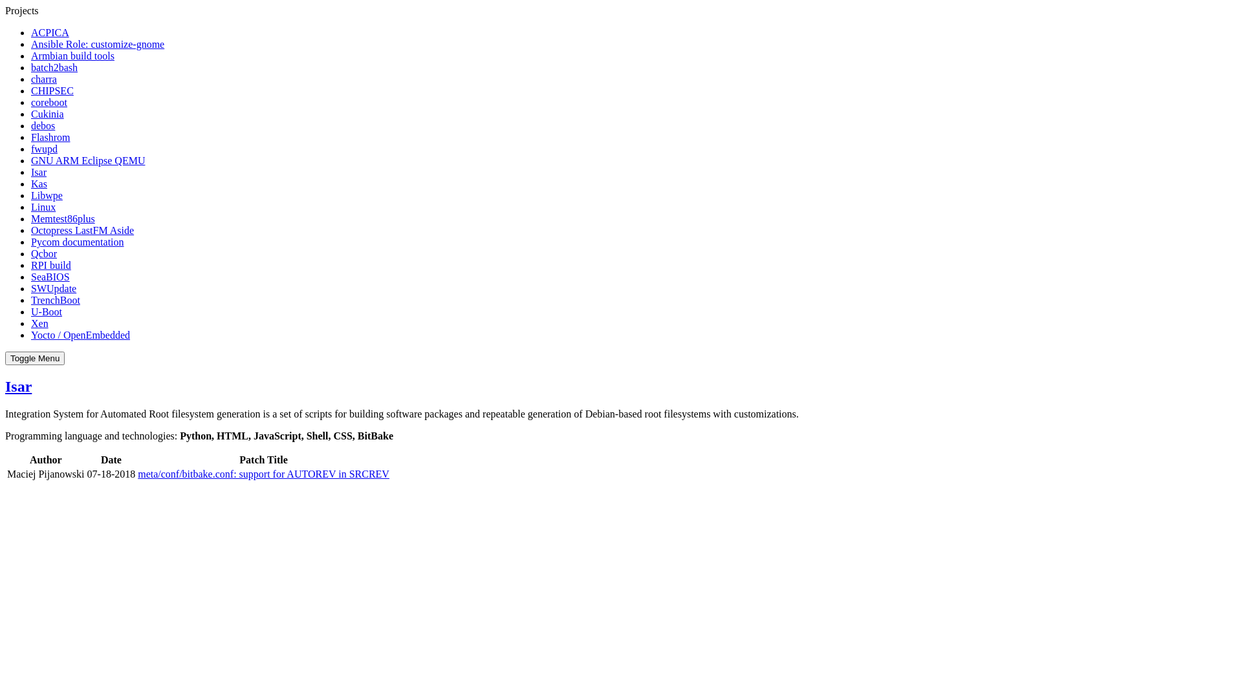 The width and height of the screenshot is (1242, 698). What do you see at coordinates (47, 312) in the screenshot?
I see `U-Boot` at bounding box center [47, 312].